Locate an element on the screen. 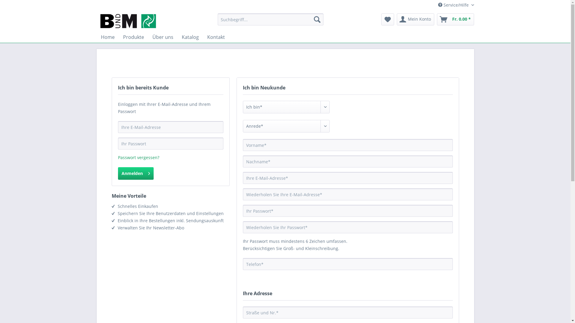 The height and width of the screenshot is (323, 575). Fr. 0.00 * is located at coordinates (455, 19).